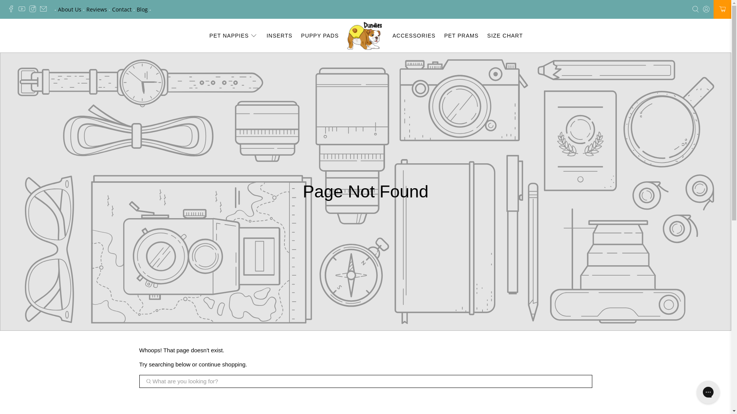 This screenshot has width=737, height=414. I want to click on Dundies Pty Ltd, so click(365, 36).